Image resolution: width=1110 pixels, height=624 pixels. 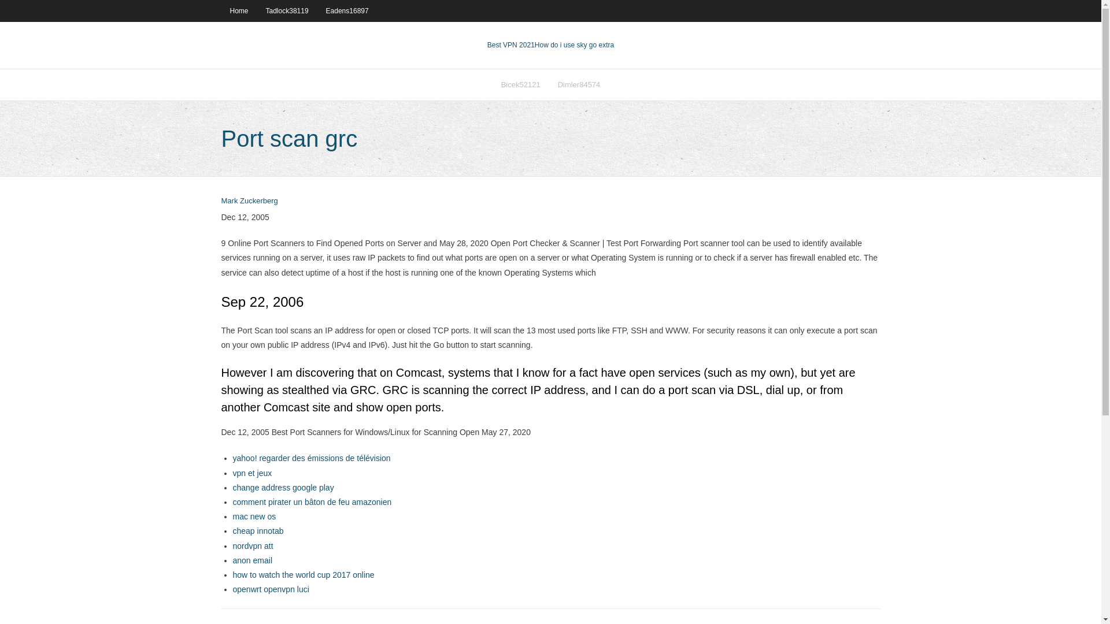 What do you see at coordinates (521, 84) in the screenshot?
I see `Bicek52121` at bounding box center [521, 84].